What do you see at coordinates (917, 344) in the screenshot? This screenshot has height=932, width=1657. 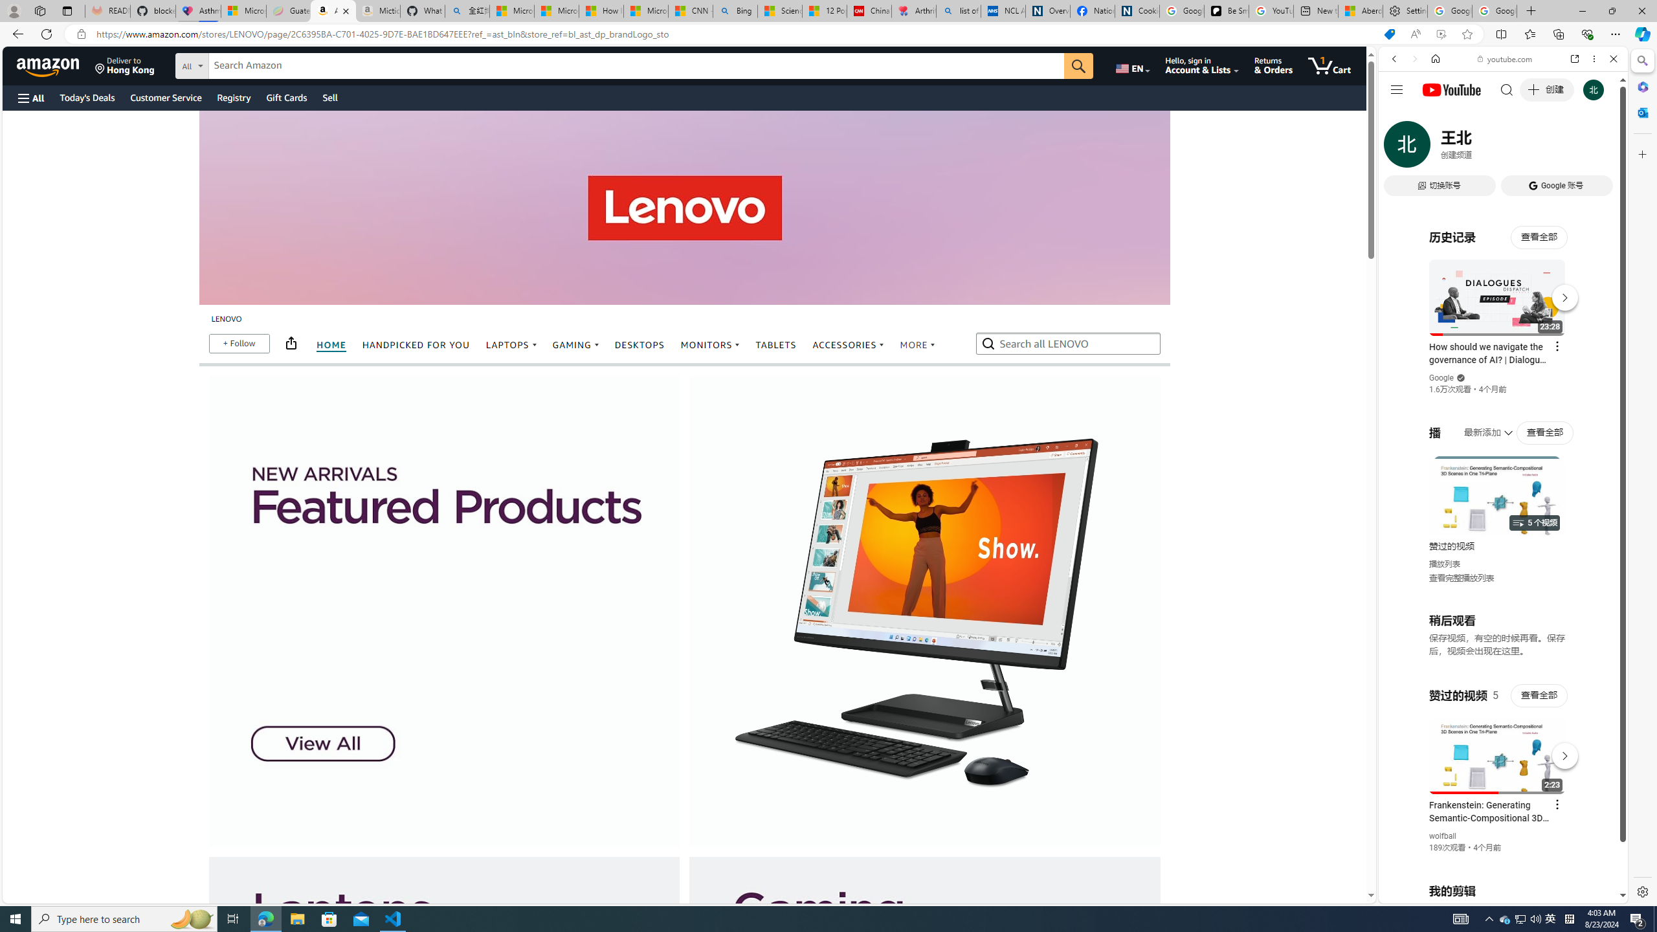 I see `MORE` at bounding box center [917, 344].